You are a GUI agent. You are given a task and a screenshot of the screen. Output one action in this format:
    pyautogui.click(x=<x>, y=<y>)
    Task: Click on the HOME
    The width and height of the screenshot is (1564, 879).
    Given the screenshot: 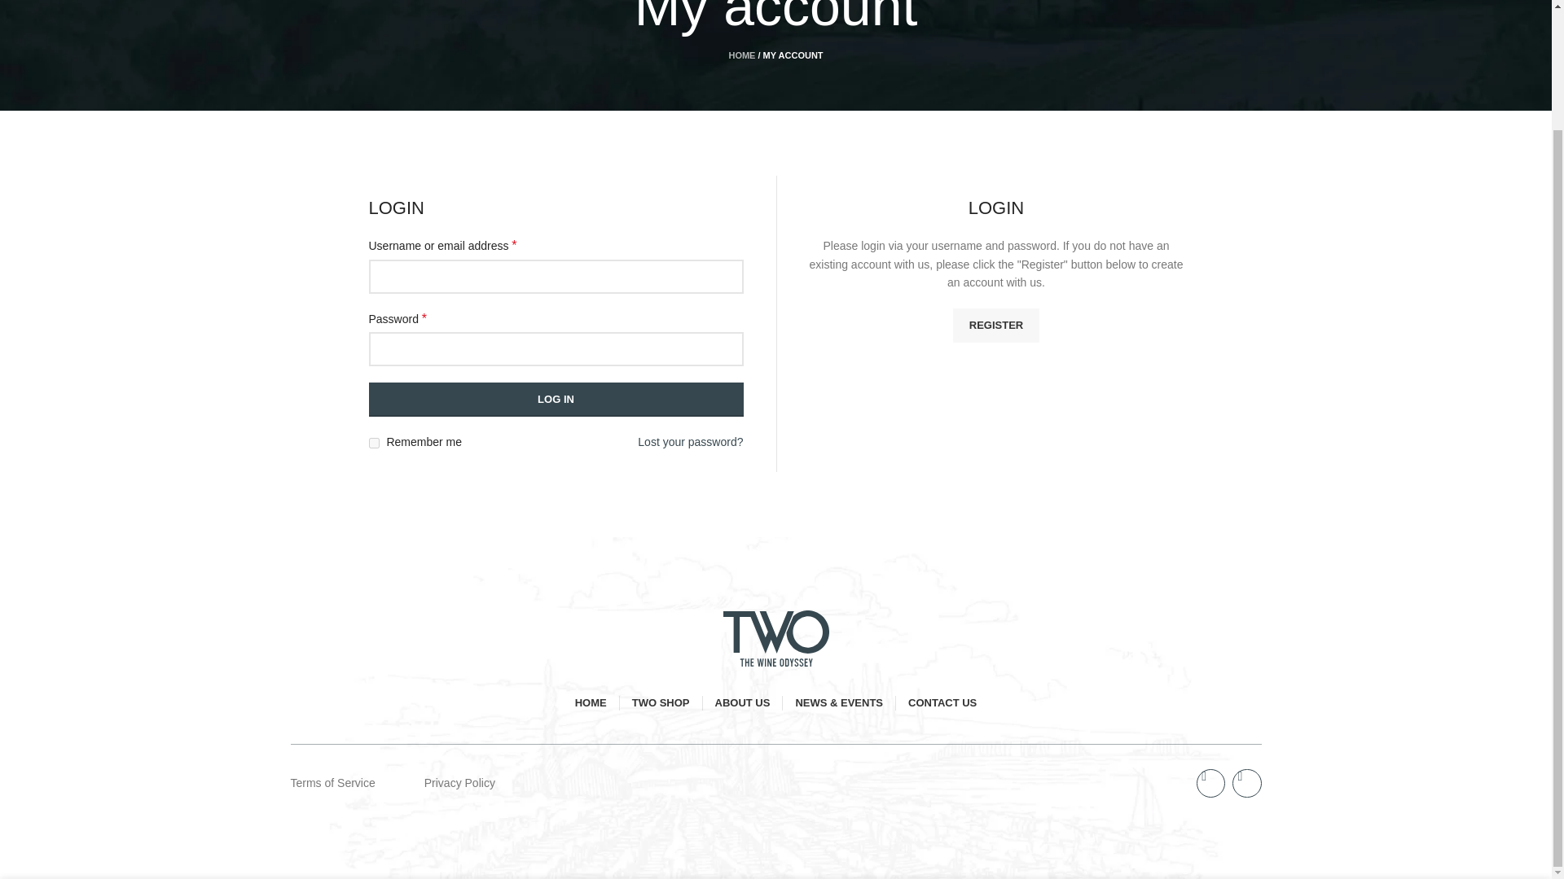 What is the action you would take?
    pyautogui.click(x=591, y=703)
    